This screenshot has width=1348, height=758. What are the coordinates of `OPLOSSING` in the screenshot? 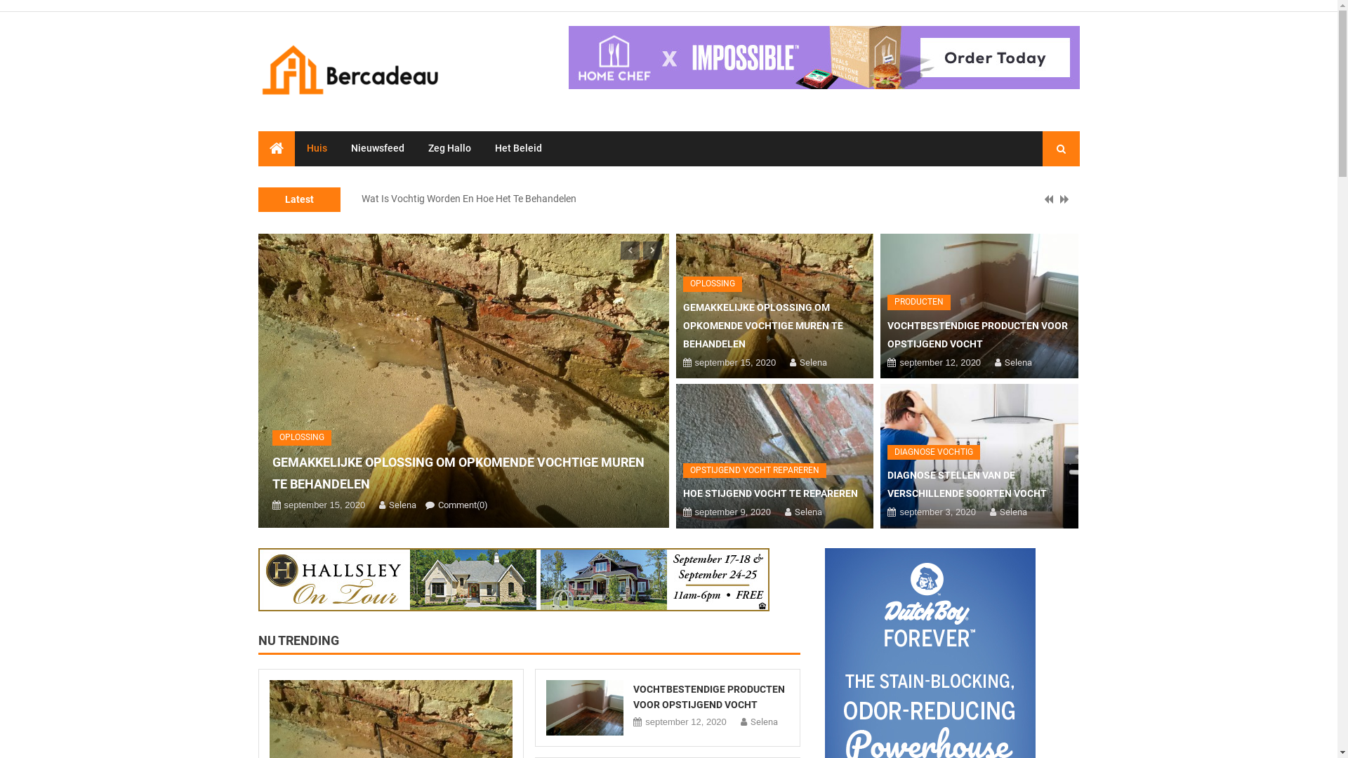 It's located at (302, 437).